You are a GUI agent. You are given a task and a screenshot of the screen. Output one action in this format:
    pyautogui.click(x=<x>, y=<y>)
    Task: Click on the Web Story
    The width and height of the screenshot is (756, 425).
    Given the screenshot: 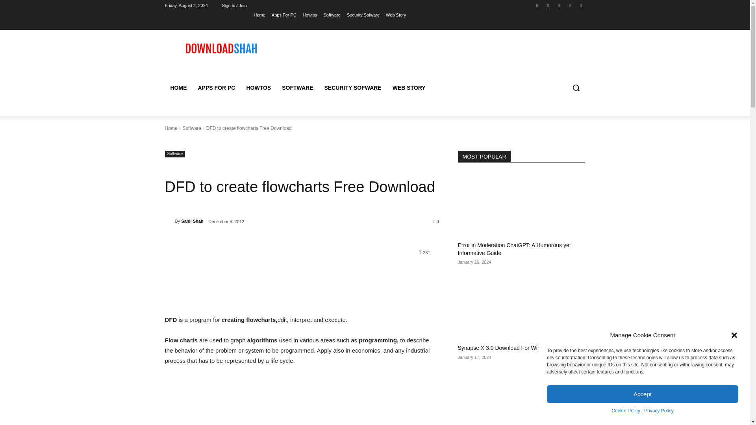 What is the action you would take?
    pyautogui.click(x=396, y=15)
    